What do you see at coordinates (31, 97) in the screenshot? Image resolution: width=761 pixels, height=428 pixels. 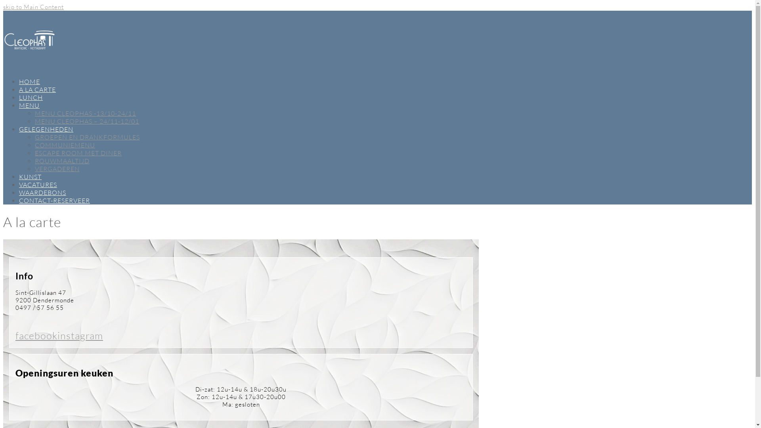 I see `LUNCH` at bounding box center [31, 97].